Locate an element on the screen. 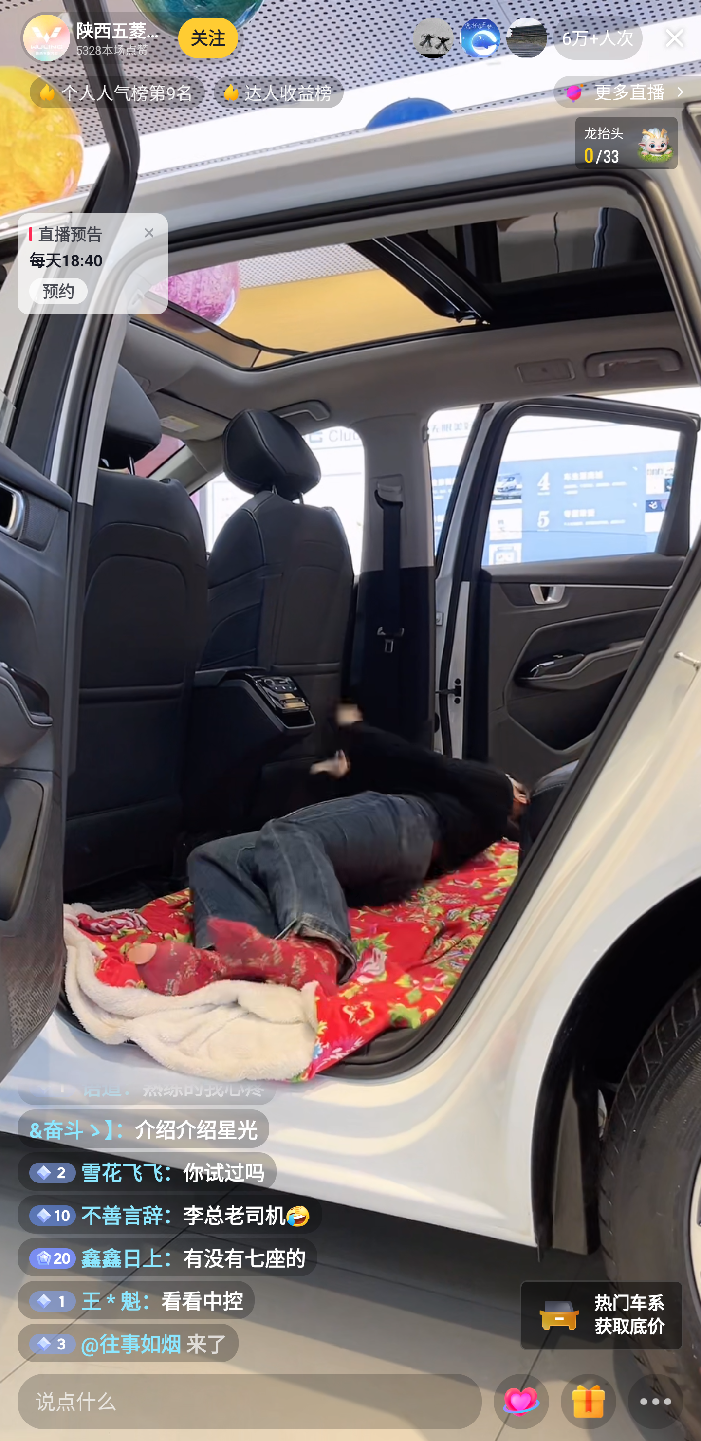 This screenshot has height=1441, width=701. 榜一 F is located at coordinates (433, 38).